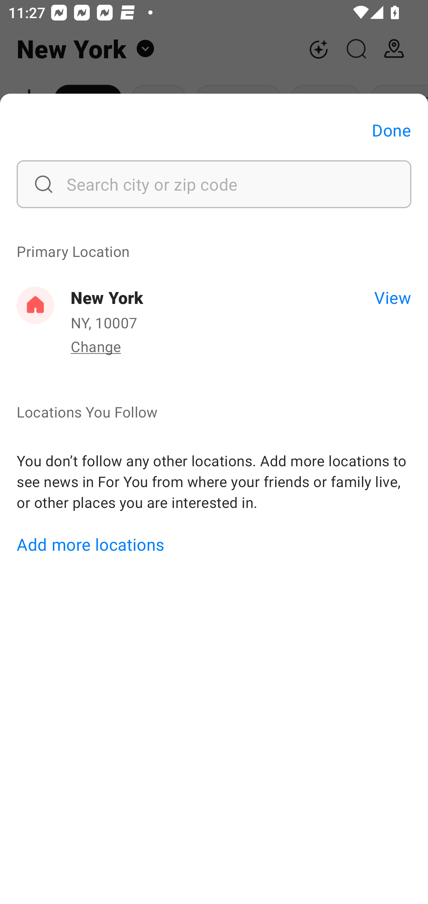 The image size is (428, 904). I want to click on Search city or zip code, so click(214, 184).